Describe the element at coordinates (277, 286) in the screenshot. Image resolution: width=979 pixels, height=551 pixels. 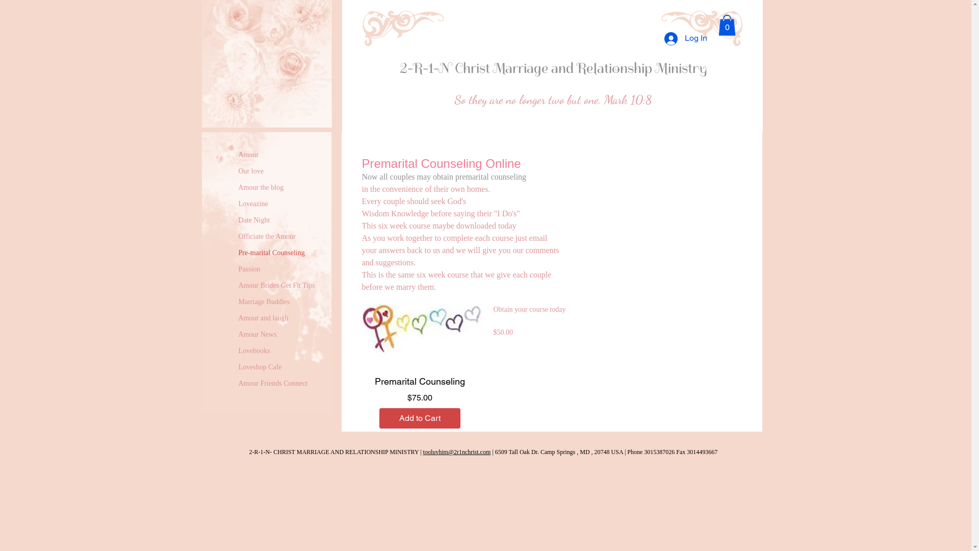
I see `Amour Brides Get Fit Tips` at that location.